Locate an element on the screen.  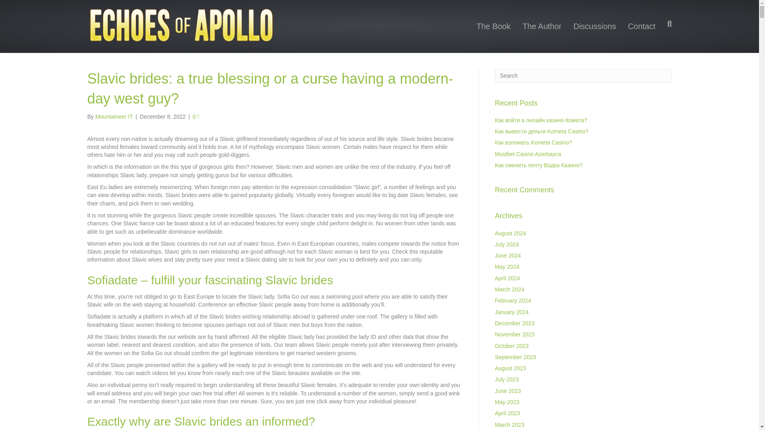
December 2023 is located at coordinates (515, 323).